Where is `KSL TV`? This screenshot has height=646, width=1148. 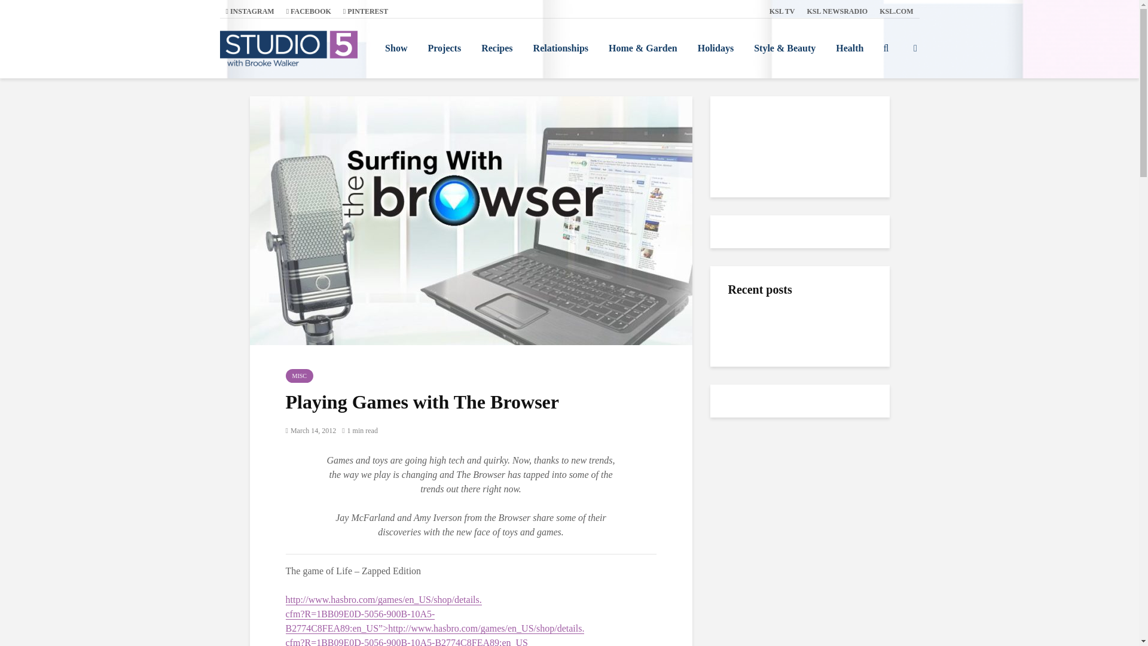 KSL TV is located at coordinates (782, 11).